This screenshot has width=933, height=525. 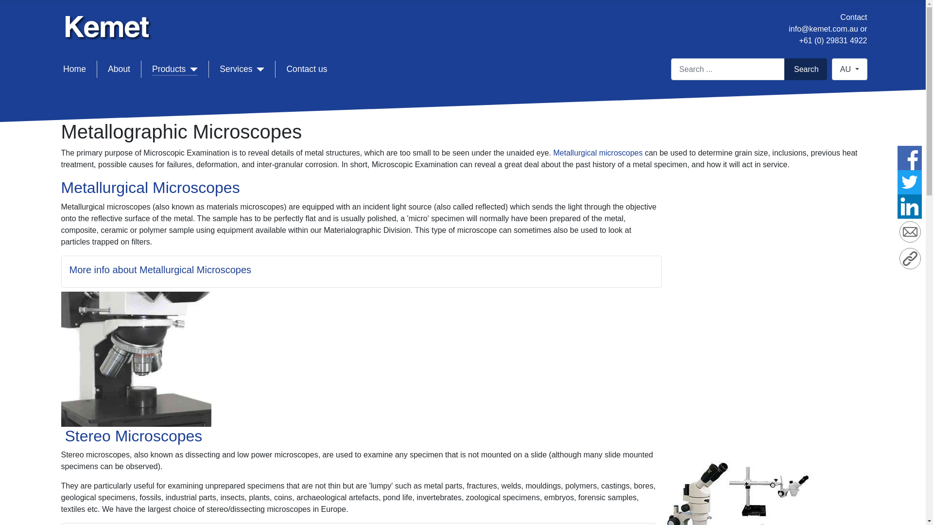 What do you see at coordinates (307, 69) in the screenshot?
I see `Contact us` at bounding box center [307, 69].